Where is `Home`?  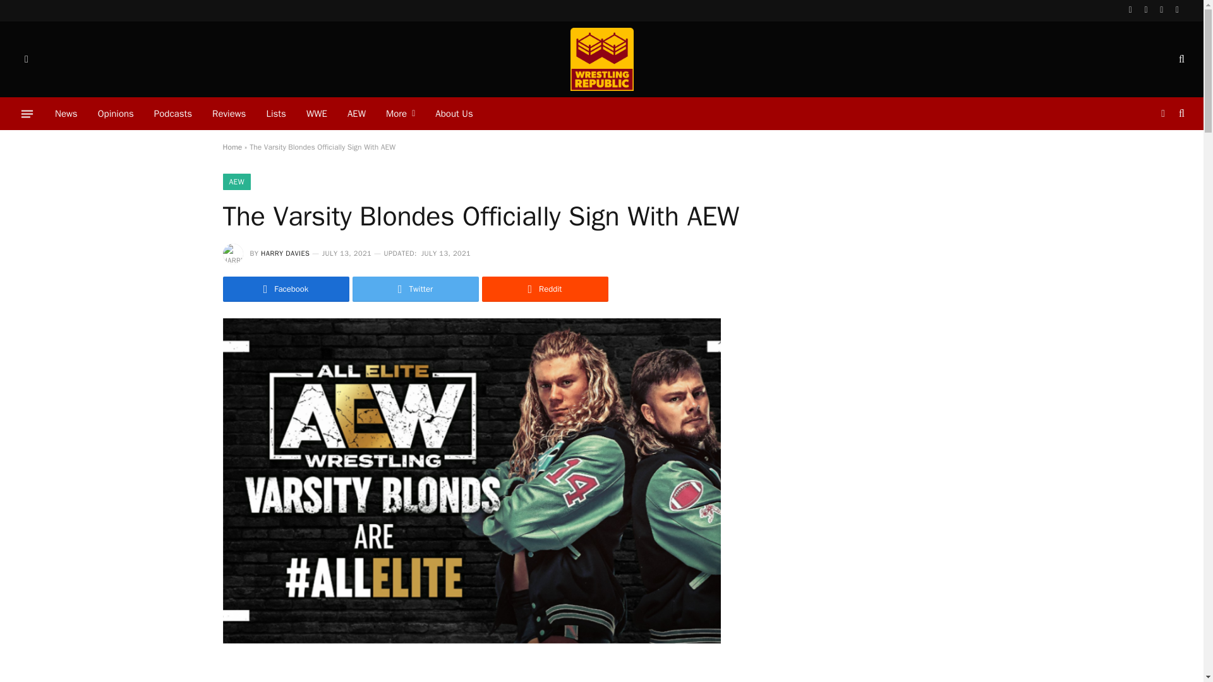
Home is located at coordinates (231, 147).